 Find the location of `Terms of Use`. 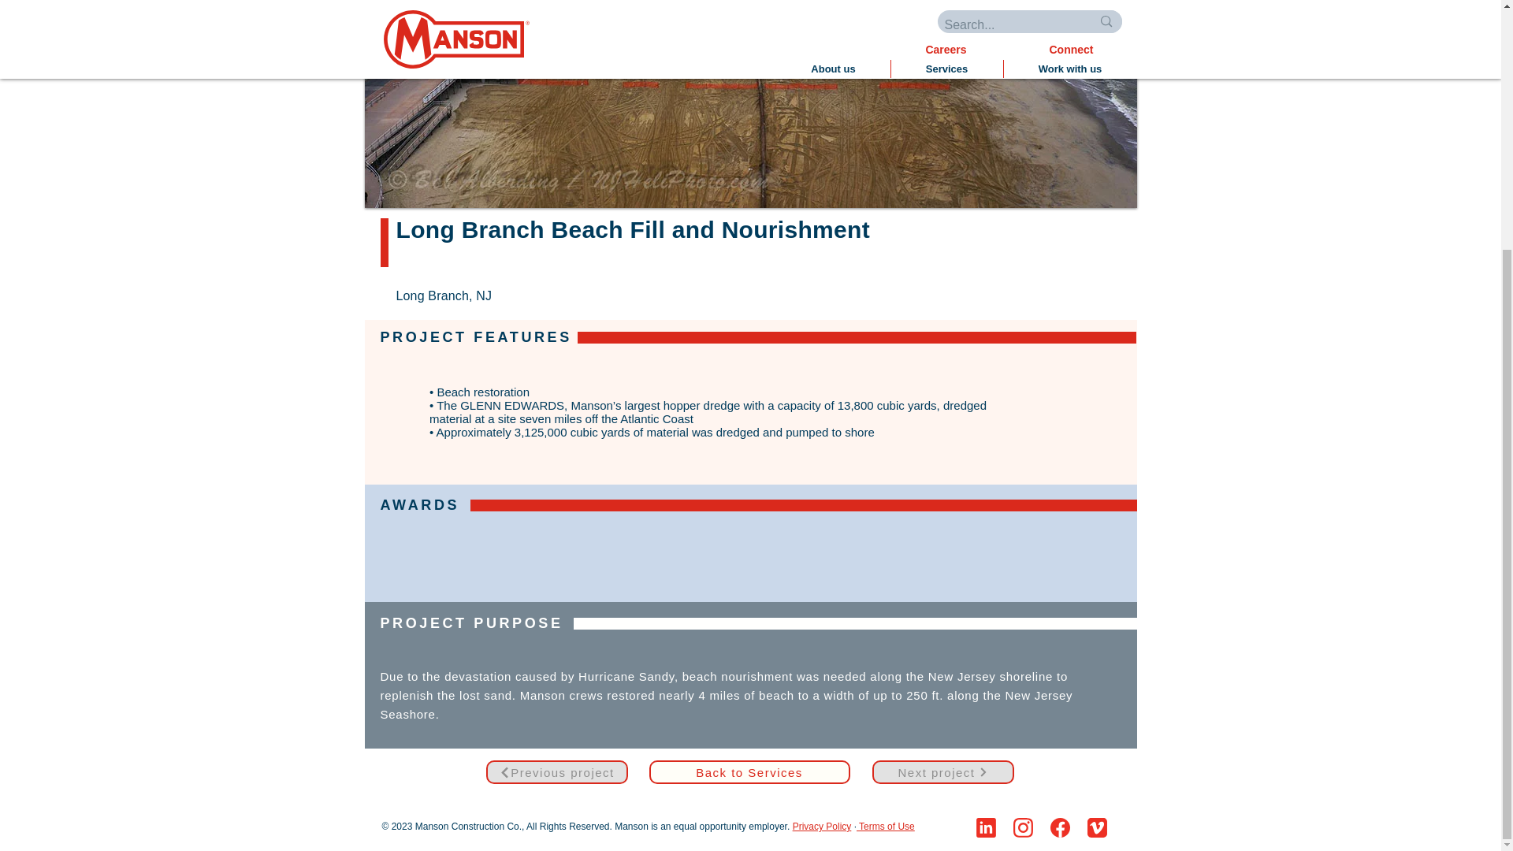

Terms of Use is located at coordinates (886, 827).